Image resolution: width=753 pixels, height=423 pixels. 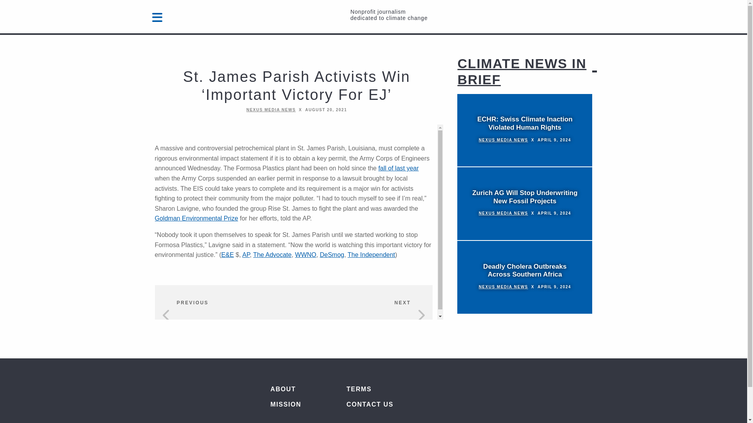 I want to click on The Independent, so click(x=371, y=255).